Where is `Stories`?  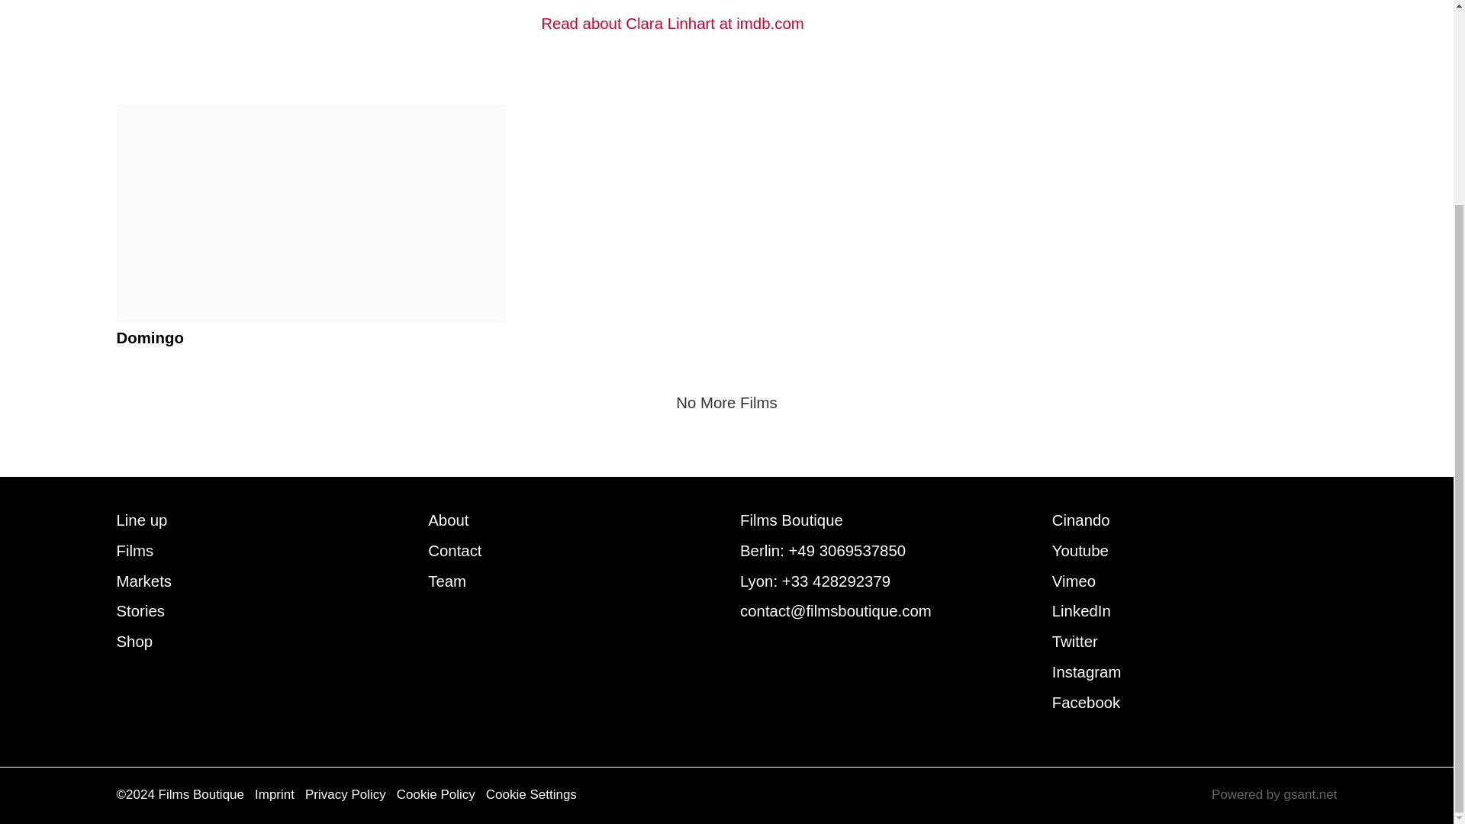
Stories is located at coordinates (140, 610).